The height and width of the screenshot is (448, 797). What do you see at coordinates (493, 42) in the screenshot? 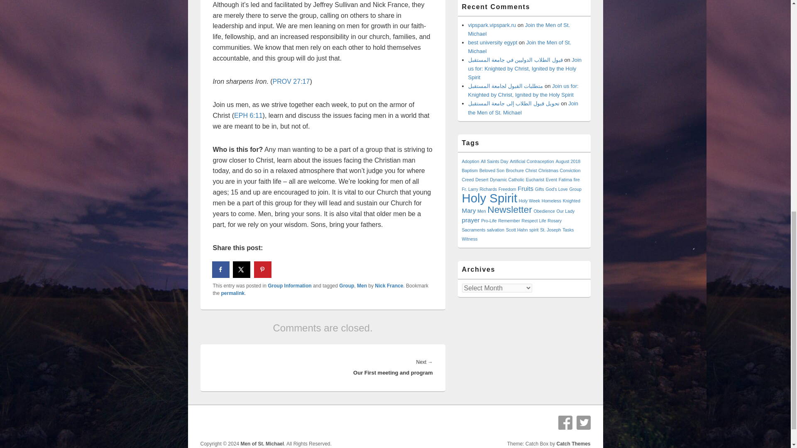
I see `best university egypt` at bounding box center [493, 42].